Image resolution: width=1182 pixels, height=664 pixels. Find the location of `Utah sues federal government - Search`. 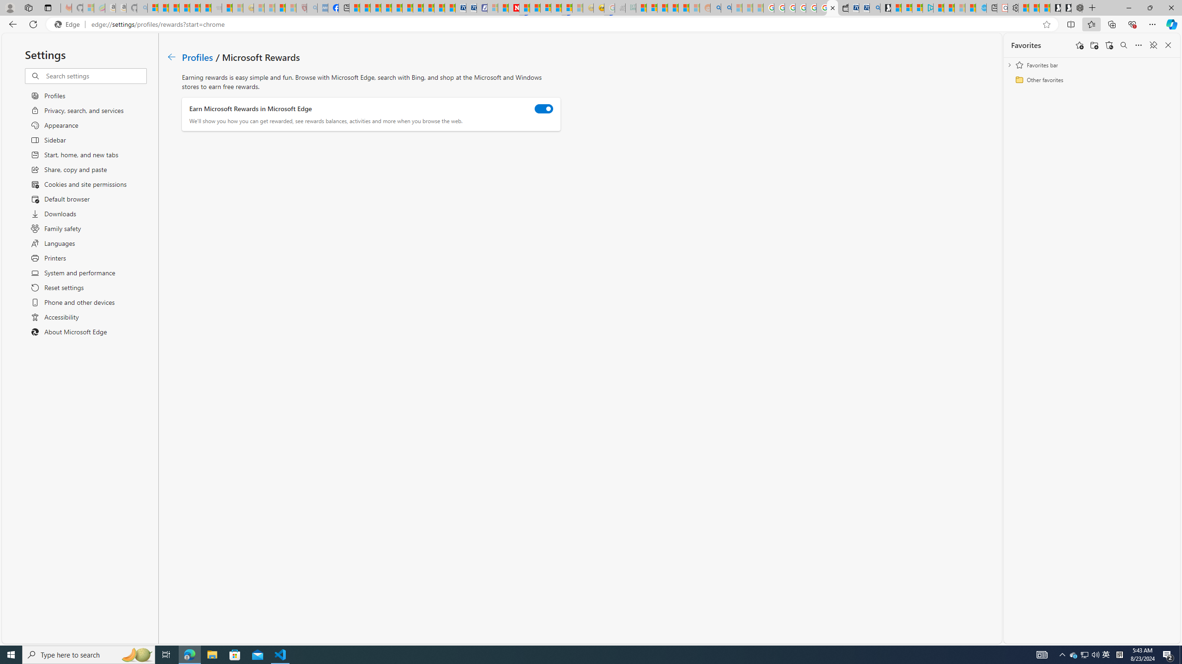

Utah sues federal government - Search is located at coordinates (726, 8).